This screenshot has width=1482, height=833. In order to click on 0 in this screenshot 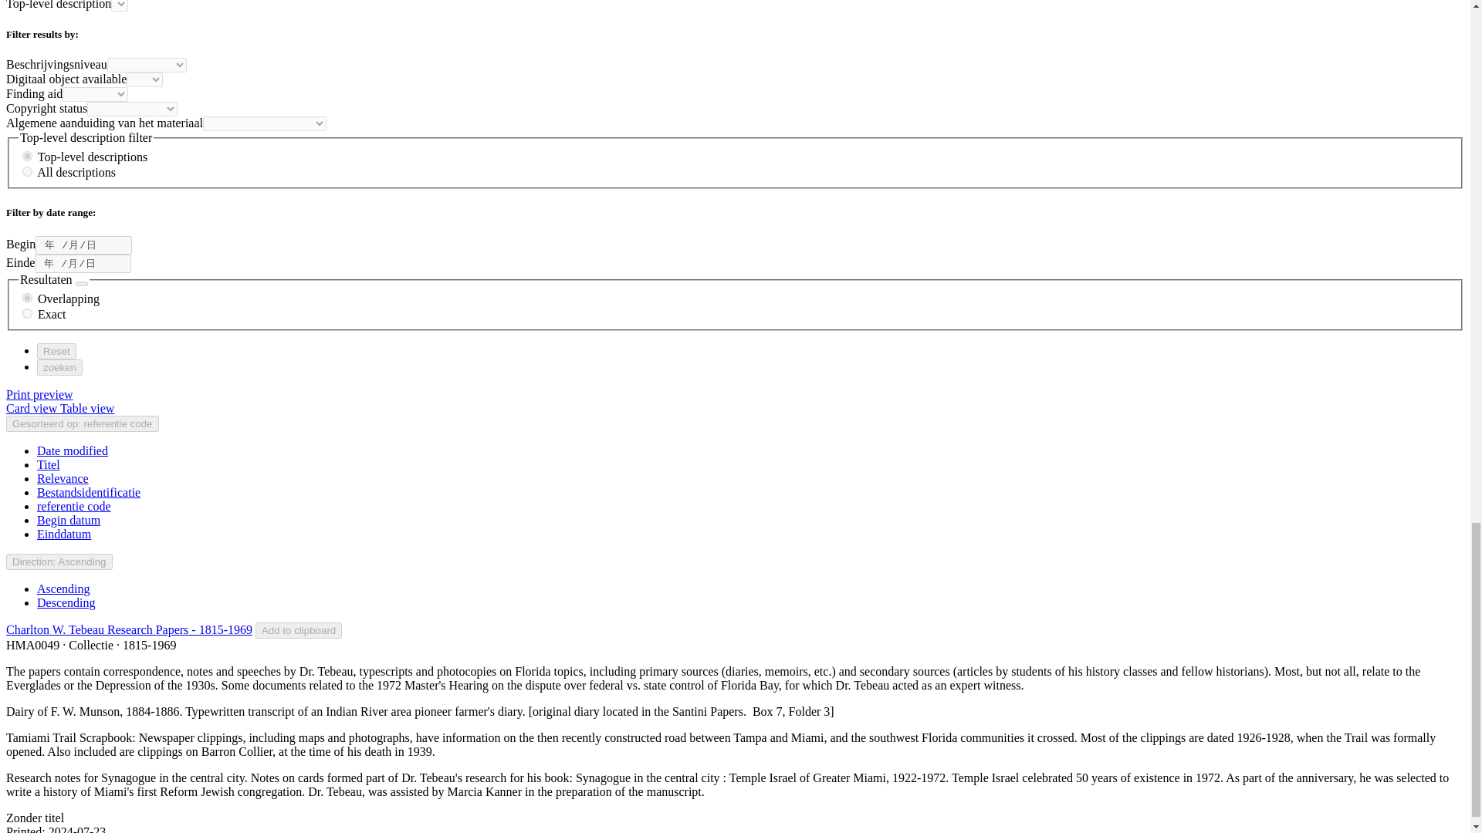, I will do `click(27, 171)`.